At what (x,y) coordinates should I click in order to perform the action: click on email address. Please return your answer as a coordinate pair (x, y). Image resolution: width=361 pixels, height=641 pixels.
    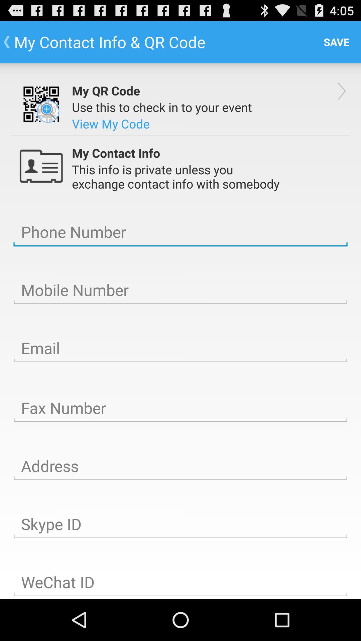
    Looking at the image, I should click on (180, 348).